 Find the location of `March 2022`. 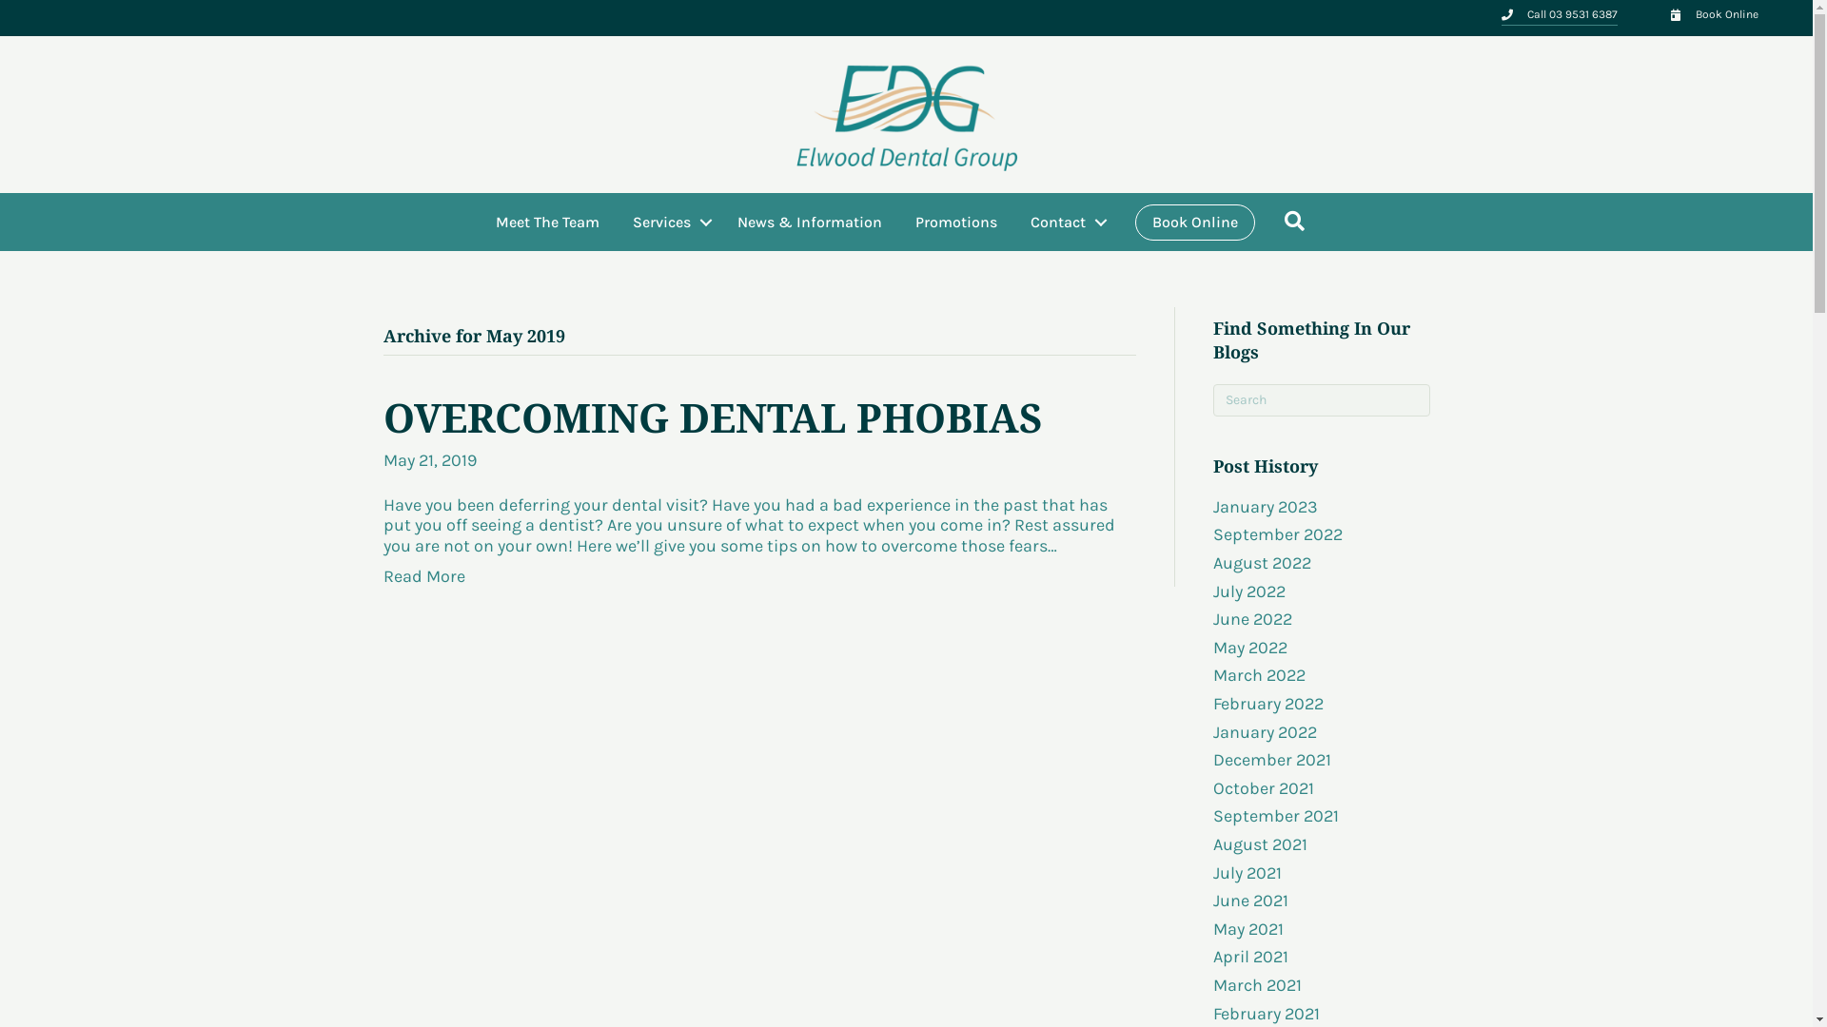

March 2022 is located at coordinates (1260, 675).